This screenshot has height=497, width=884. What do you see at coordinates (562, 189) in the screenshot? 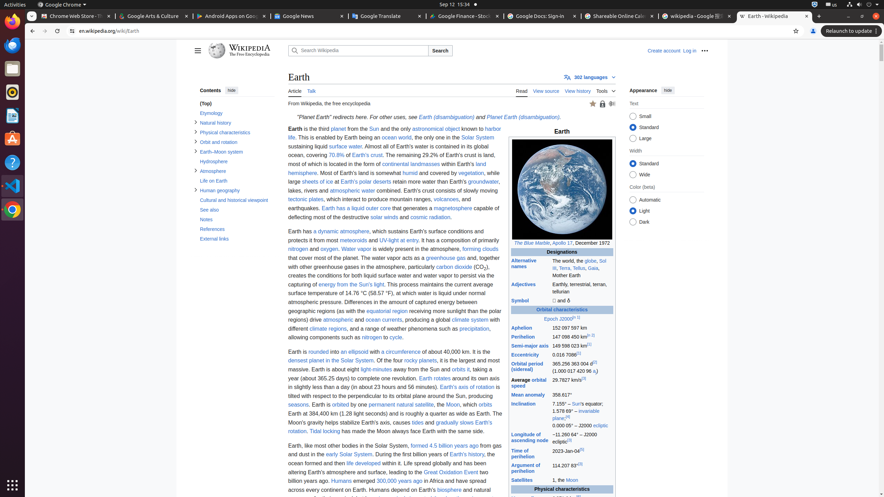
I see `Photograph of Earth taken by the Apollo 17 mission. The Arabian peninsula, Africa and Madagascar lie in the upper half of the disc, whereas Antarctica is at the bottom.` at bounding box center [562, 189].